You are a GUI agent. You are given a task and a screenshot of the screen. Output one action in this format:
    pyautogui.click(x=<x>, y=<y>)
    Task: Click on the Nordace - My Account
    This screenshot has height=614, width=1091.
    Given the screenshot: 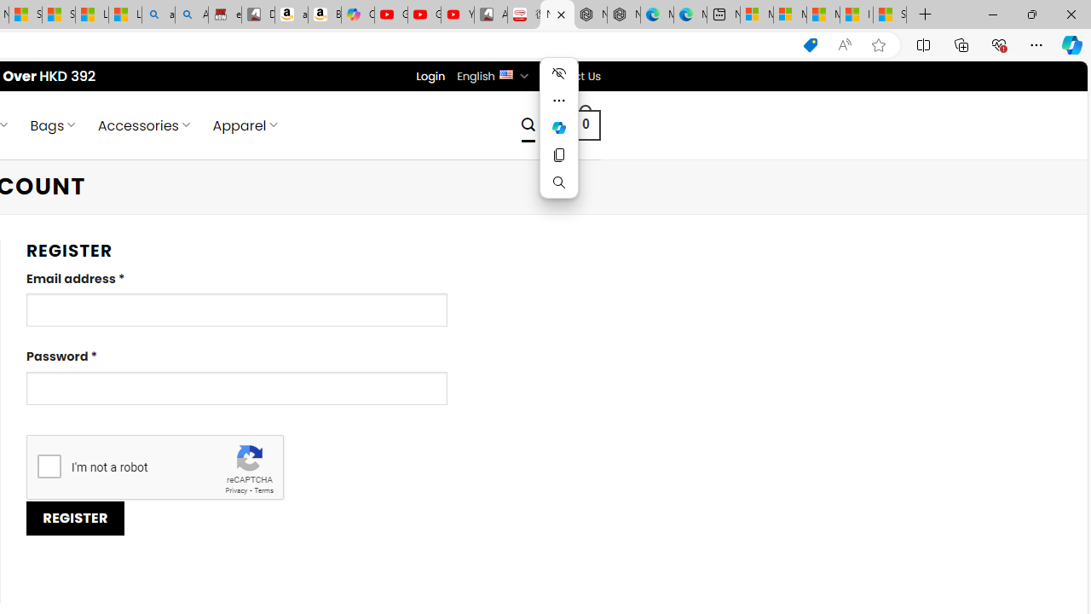 What is the action you would take?
    pyautogui.click(x=557, y=15)
    